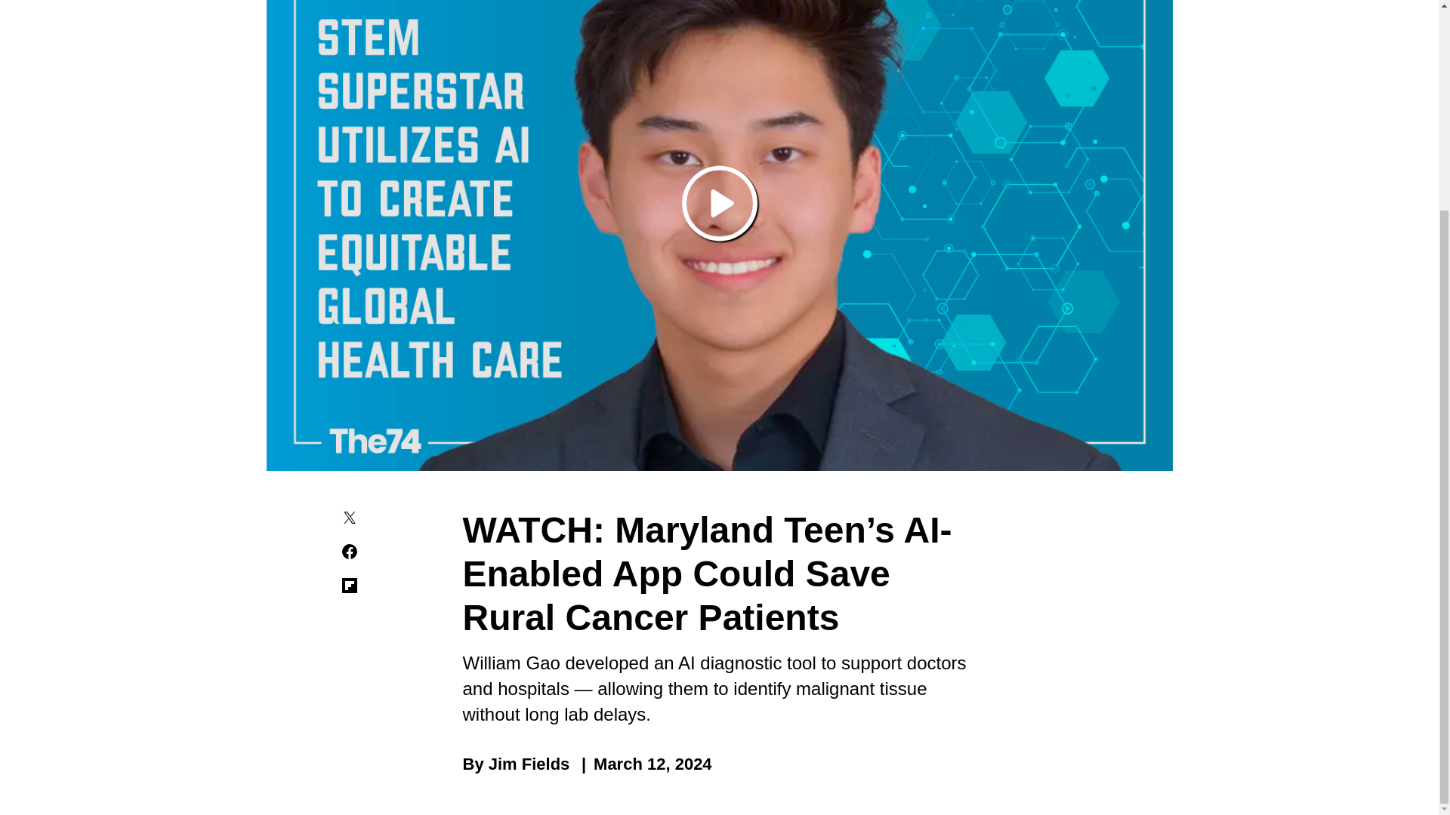  I want to click on Research, so click(648, 795).